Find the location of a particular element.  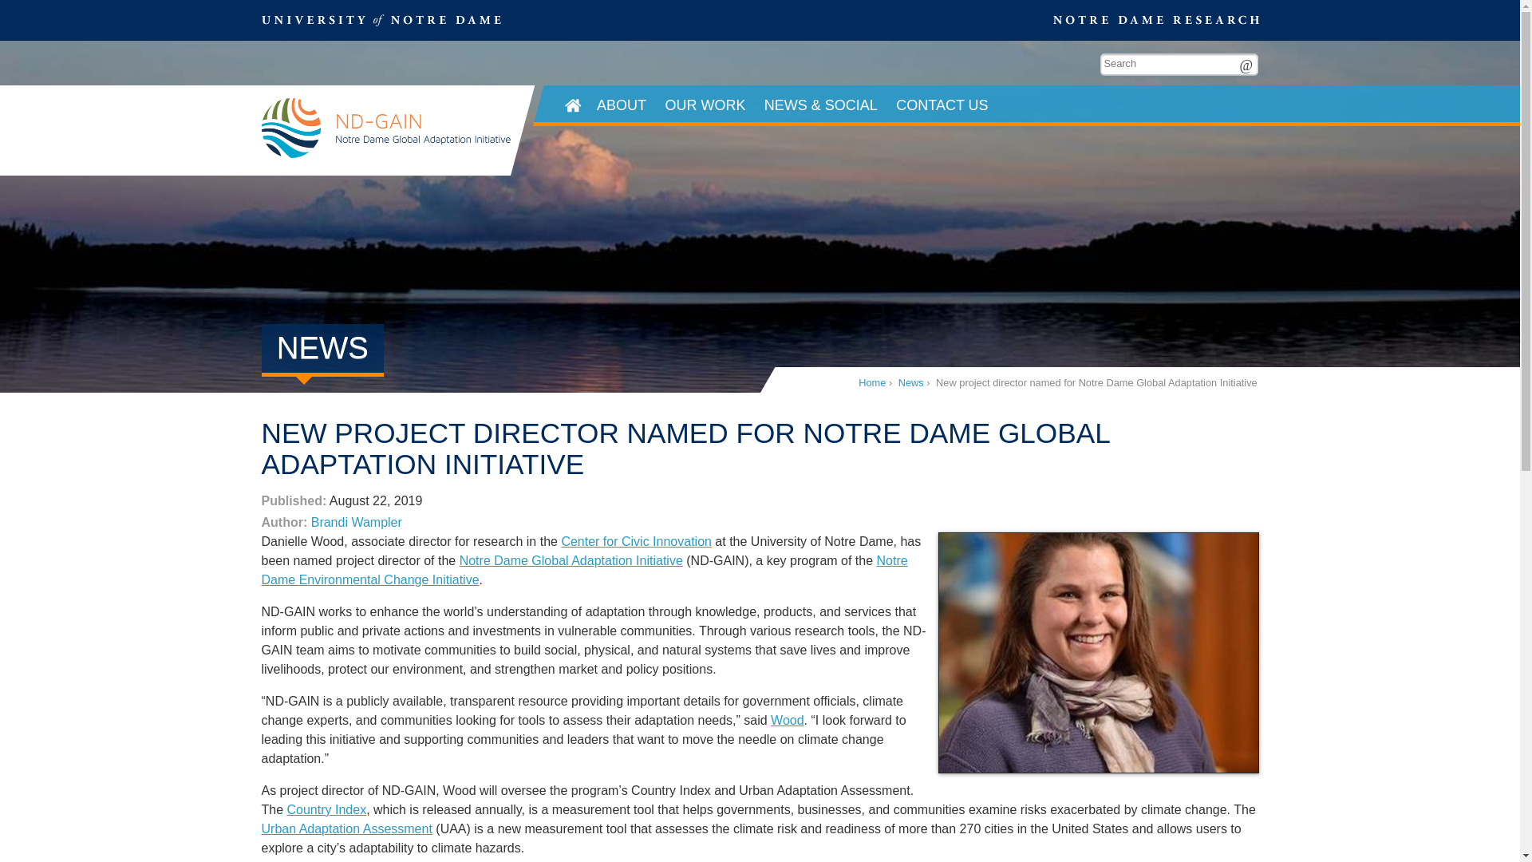

Search is located at coordinates (1246, 64).